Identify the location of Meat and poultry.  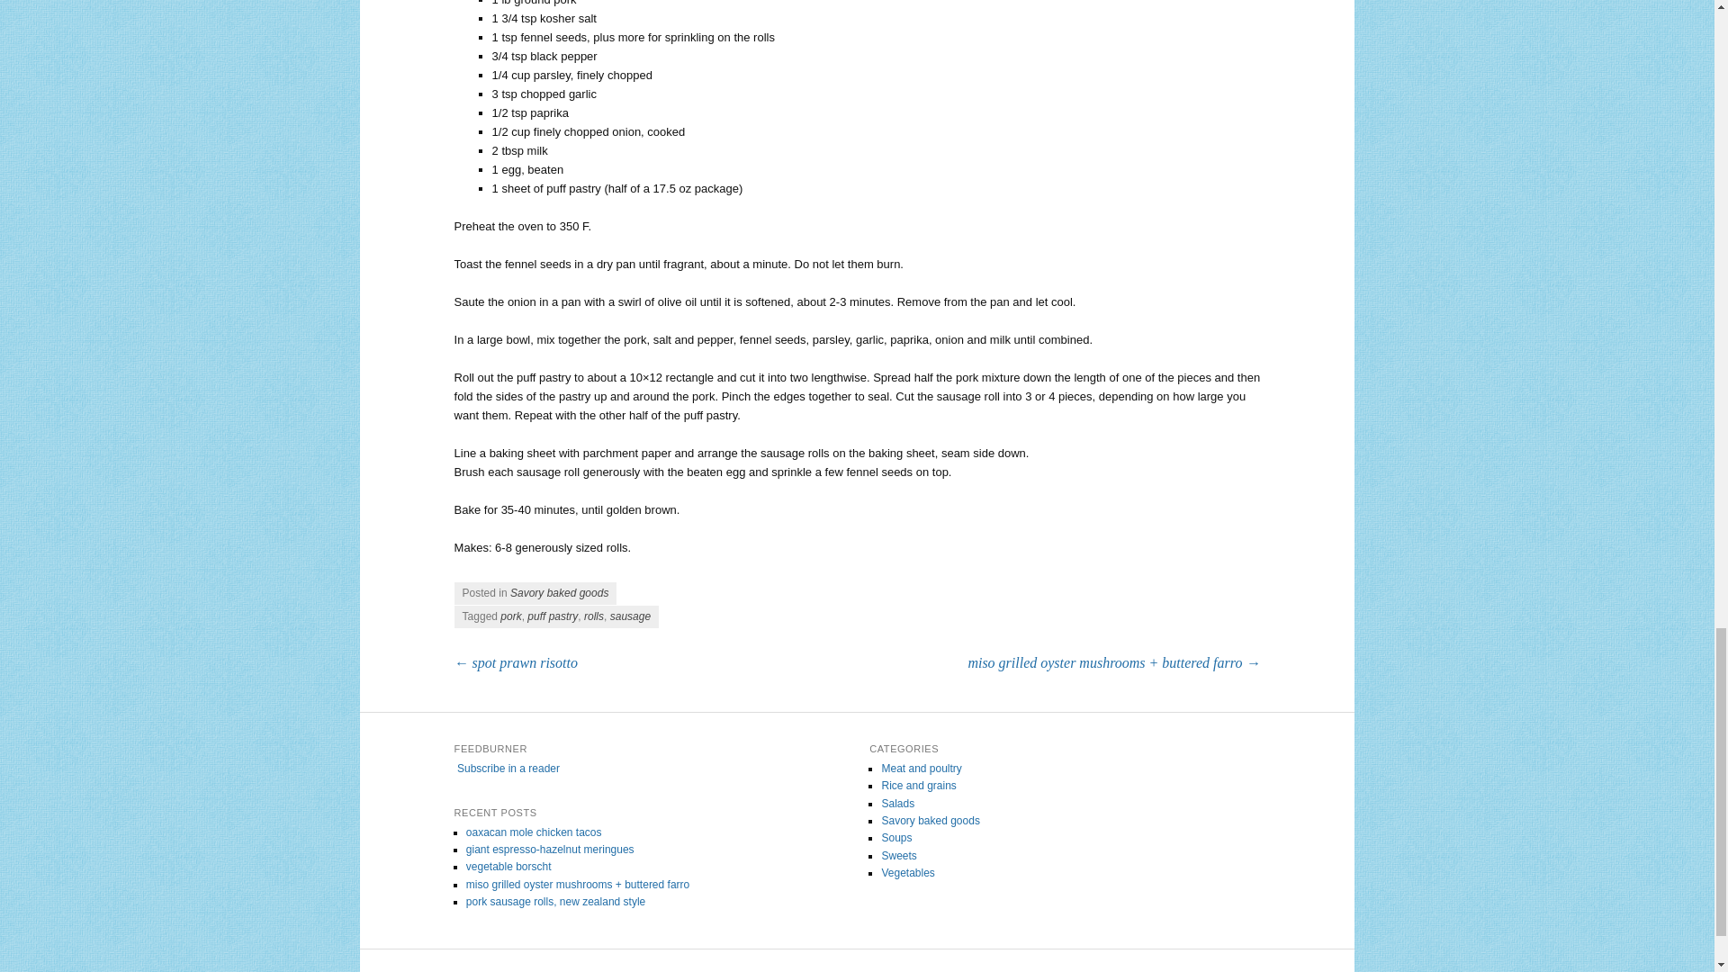
(921, 768).